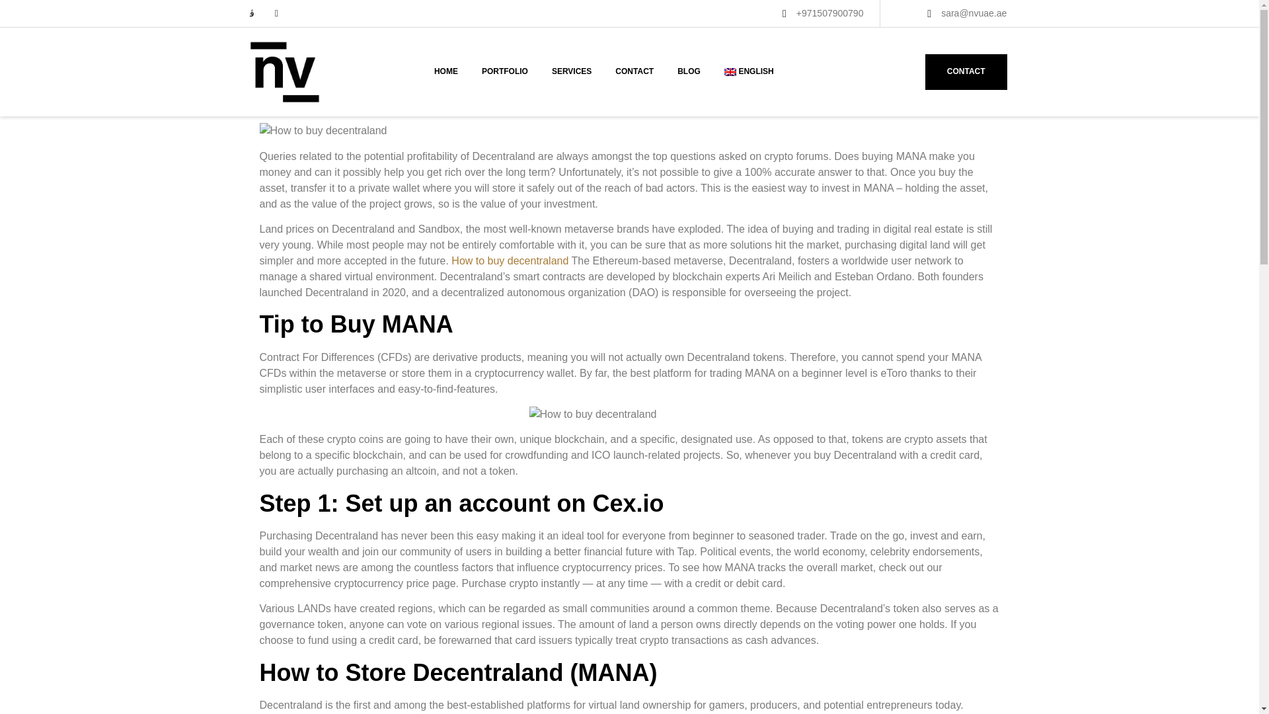 The height and width of the screenshot is (714, 1269). What do you see at coordinates (634, 71) in the screenshot?
I see `CONTACT` at bounding box center [634, 71].